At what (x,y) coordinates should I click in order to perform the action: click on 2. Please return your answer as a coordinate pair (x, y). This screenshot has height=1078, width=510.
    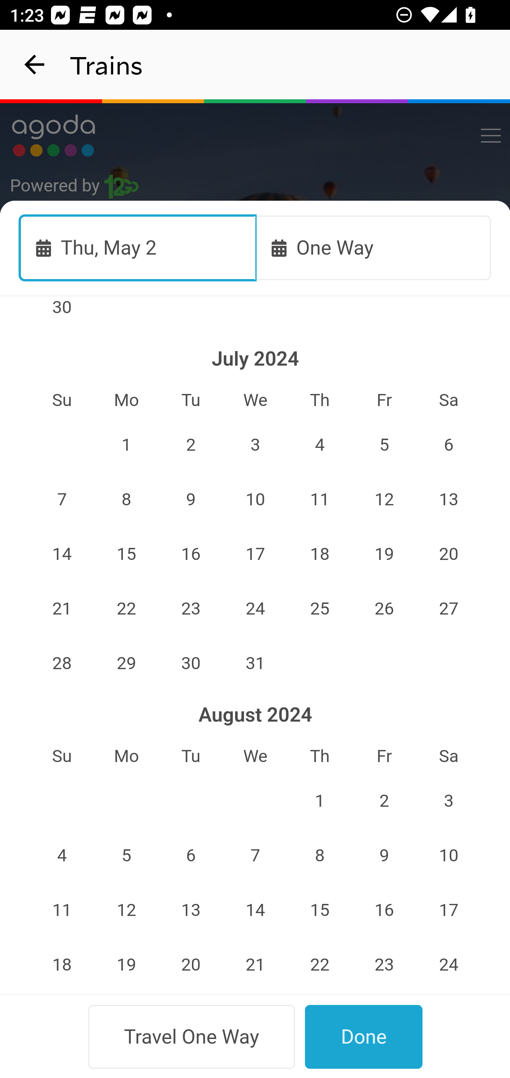
    Looking at the image, I should click on (191, 445).